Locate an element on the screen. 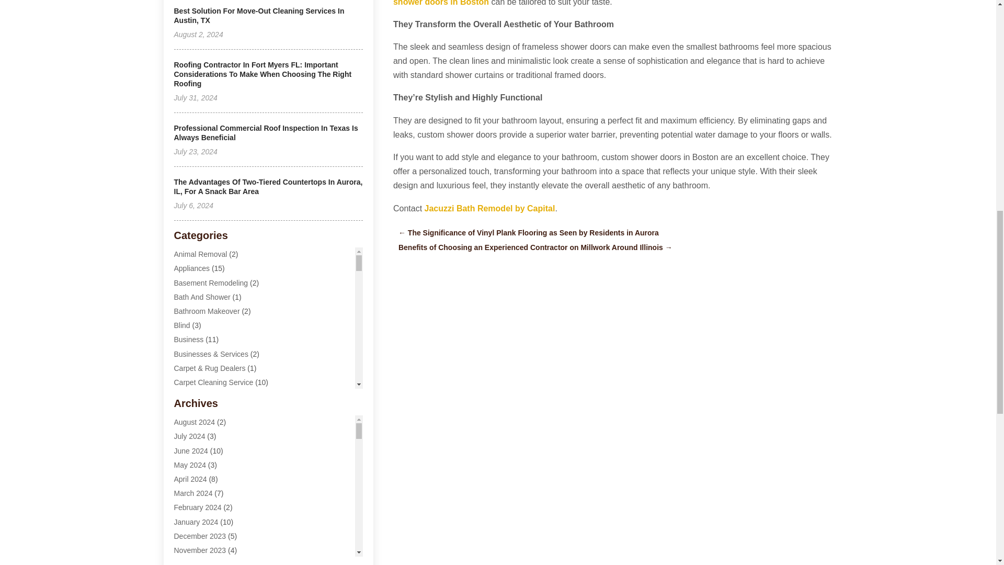 The width and height of the screenshot is (1004, 565). Cleaning is located at coordinates (188, 424).